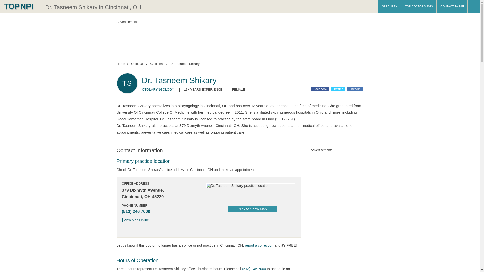 The image size is (484, 272). I want to click on Top US doctors, so click(120, 64).